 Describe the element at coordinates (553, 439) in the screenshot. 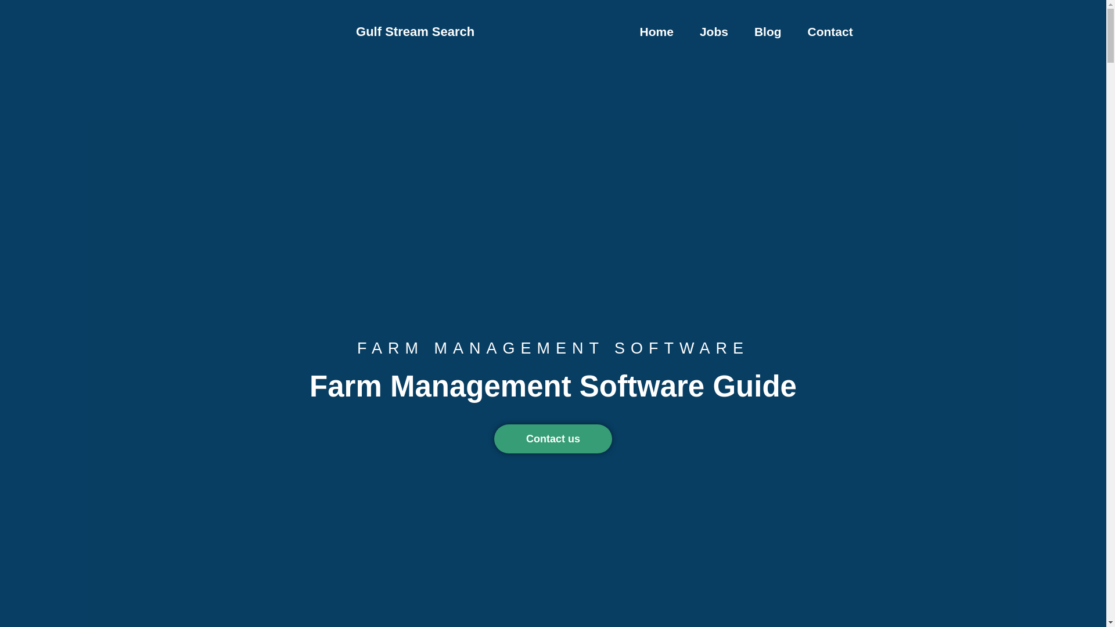

I see `Contact us` at that location.